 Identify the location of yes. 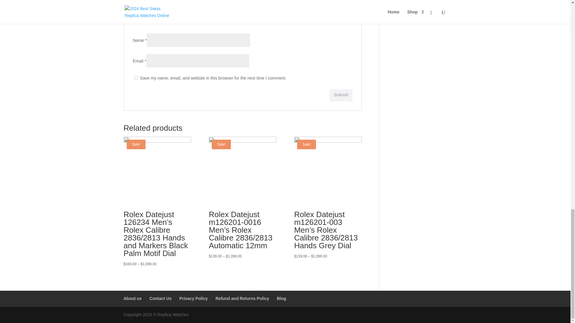
(136, 77).